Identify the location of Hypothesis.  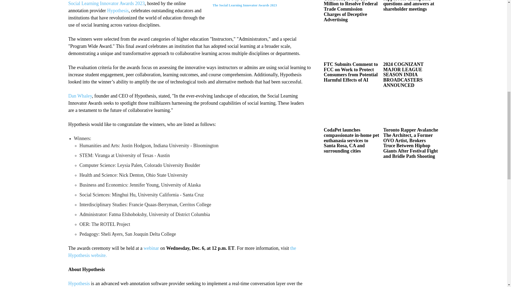
(79, 283).